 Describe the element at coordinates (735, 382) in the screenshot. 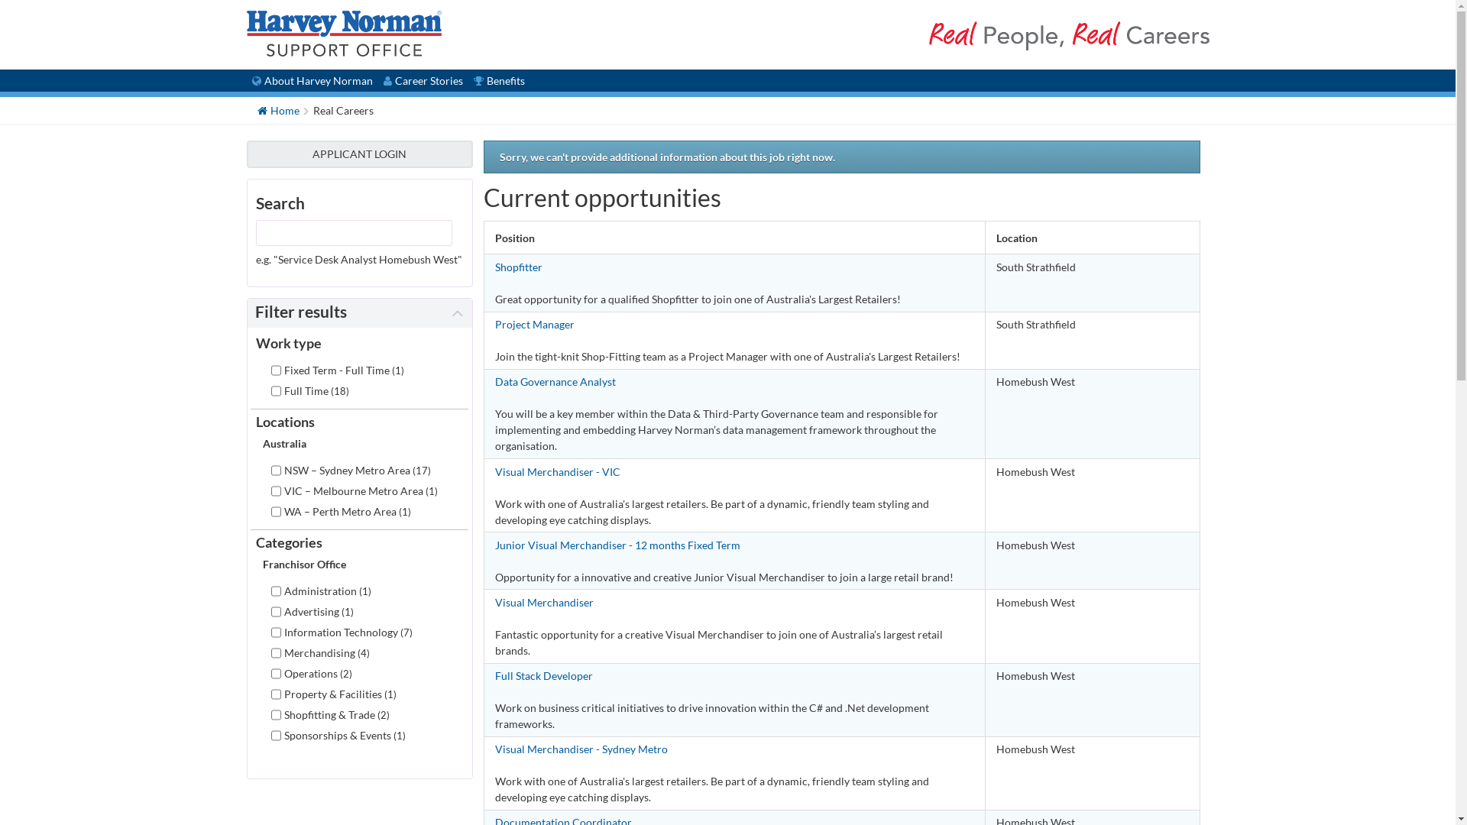

I see `Data Governance Analyst` at that location.